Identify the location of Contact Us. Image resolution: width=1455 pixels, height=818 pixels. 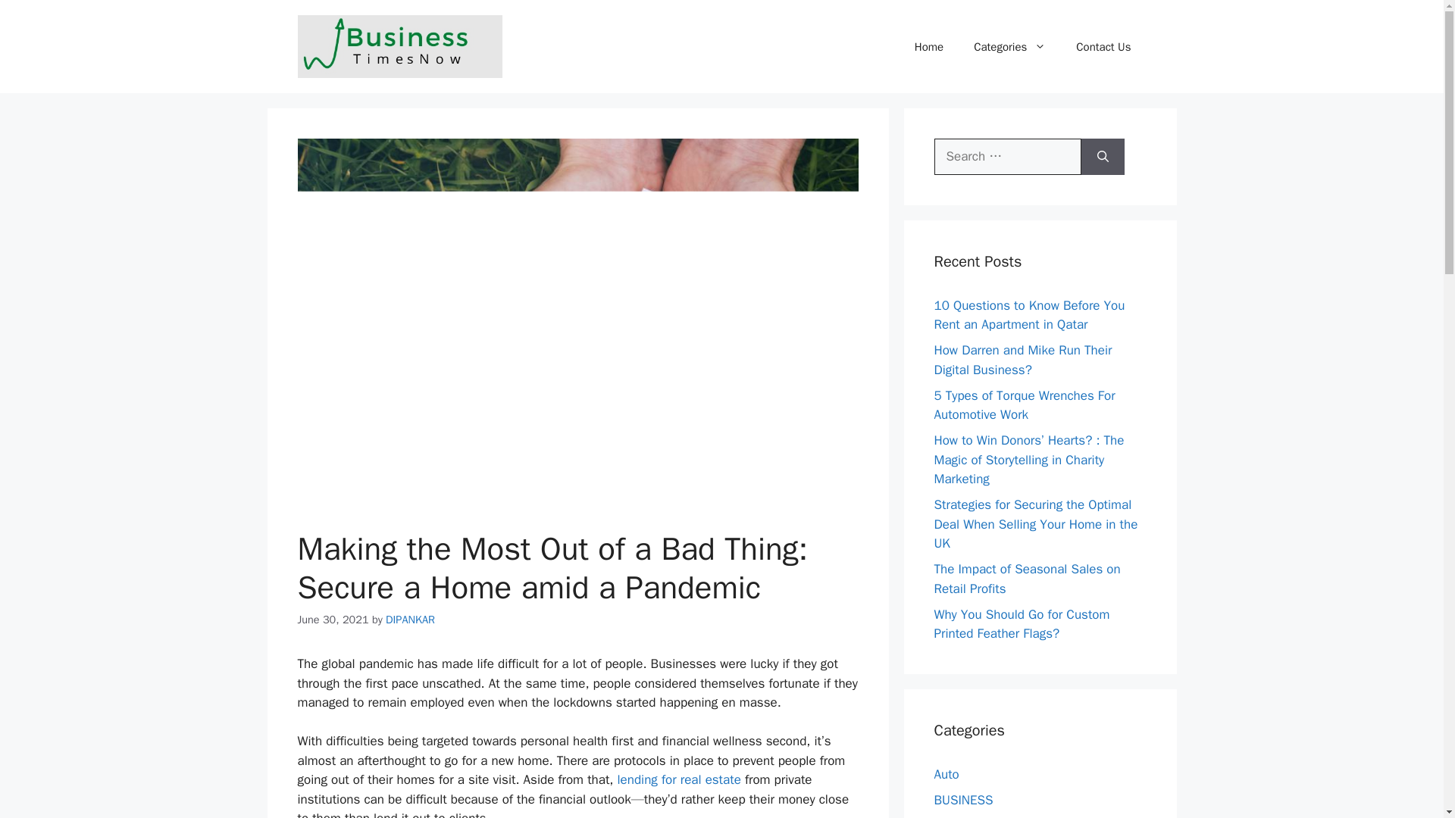
(1103, 47).